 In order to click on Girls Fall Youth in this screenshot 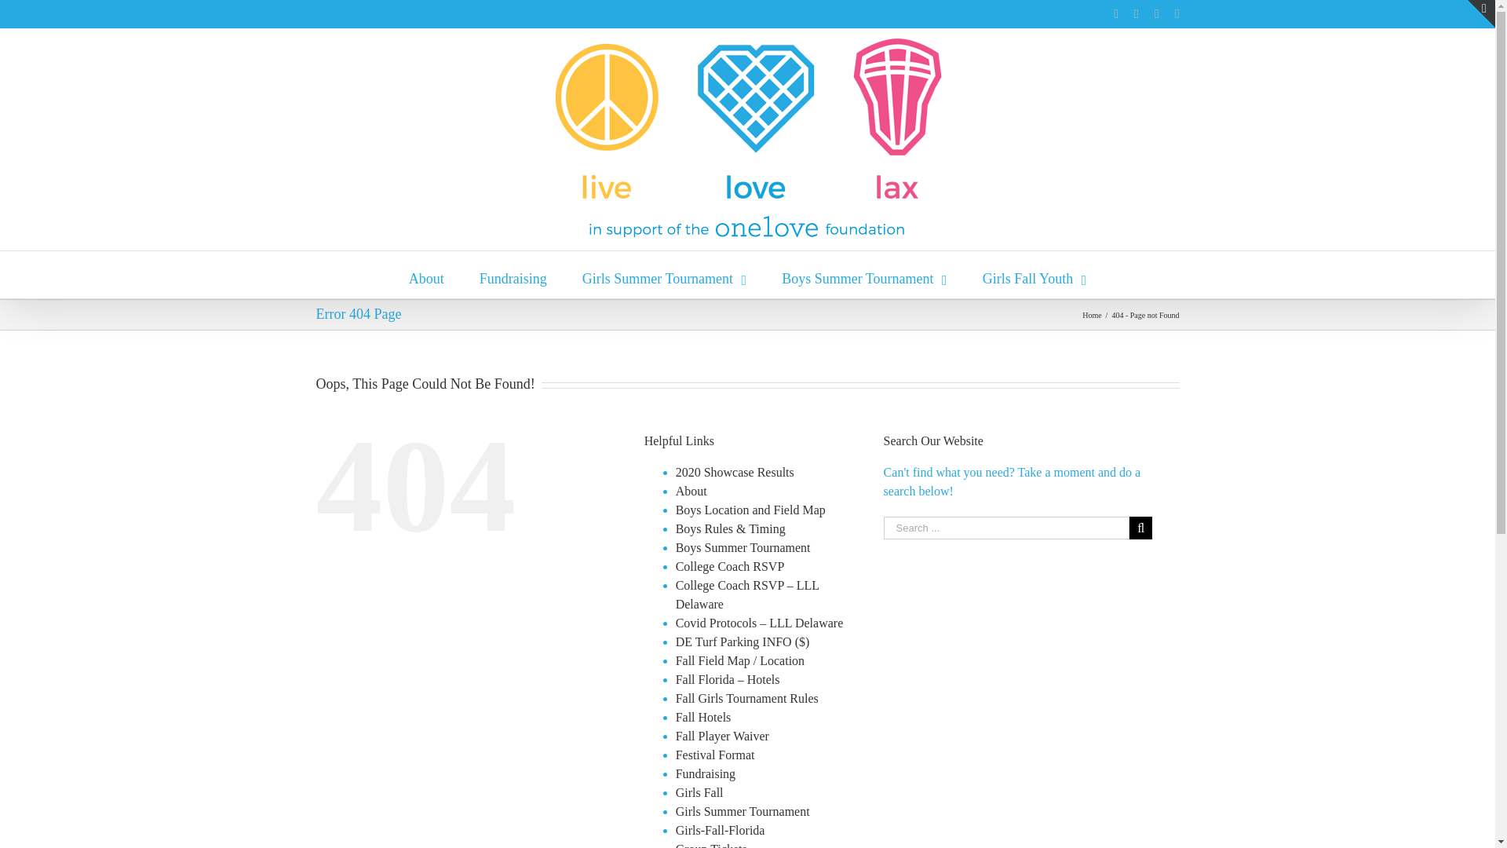, I will do `click(1034, 275)`.